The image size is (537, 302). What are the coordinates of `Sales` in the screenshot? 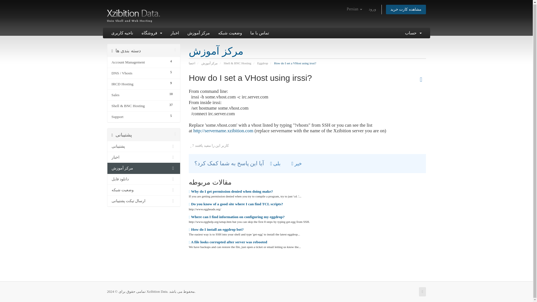 It's located at (138, 95).